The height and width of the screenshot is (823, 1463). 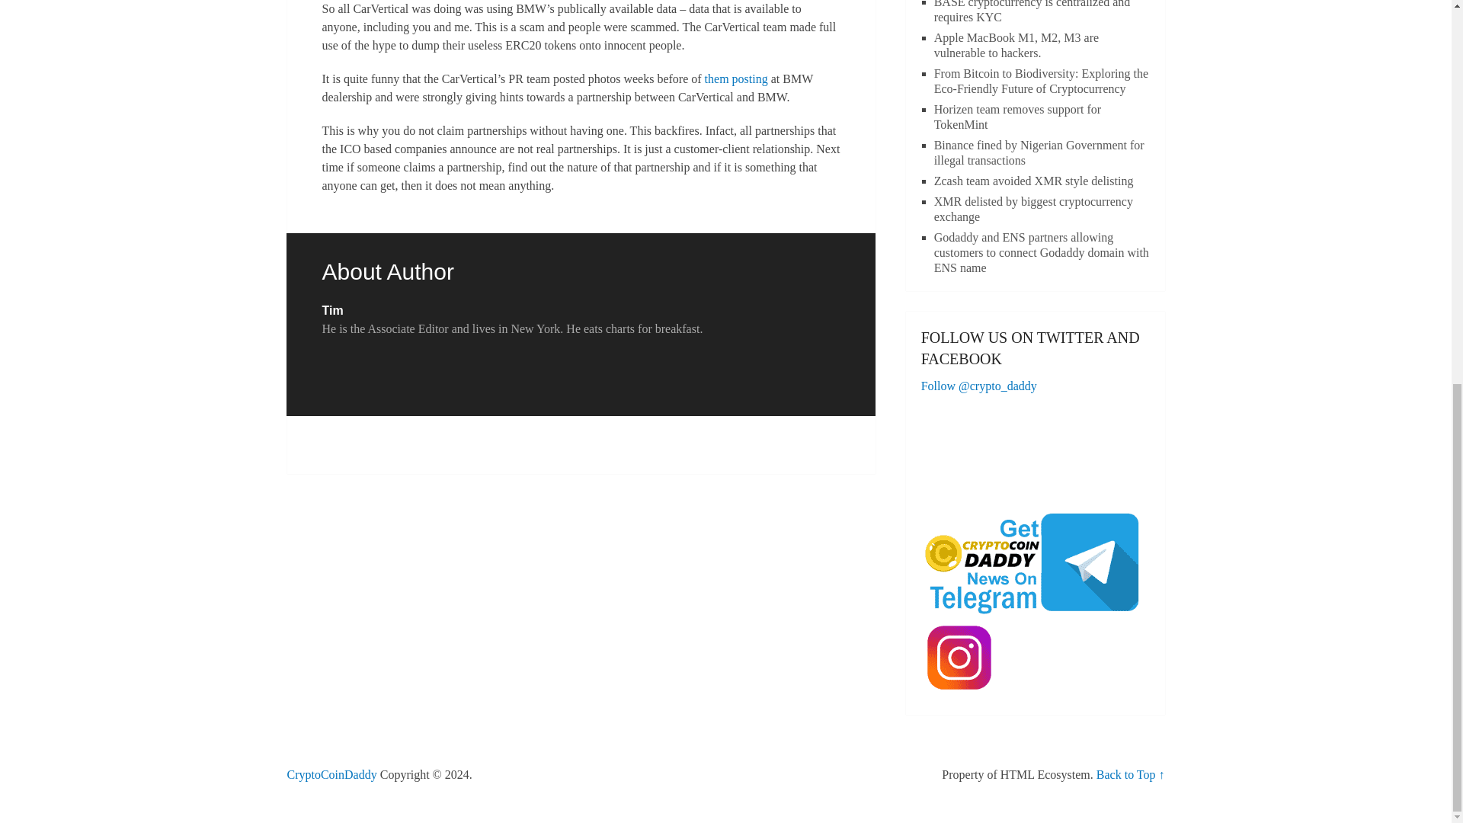 I want to click on Apple MacBook M1, M2, M3 are vulnerable to hackers. , so click(x=1016, y=45).